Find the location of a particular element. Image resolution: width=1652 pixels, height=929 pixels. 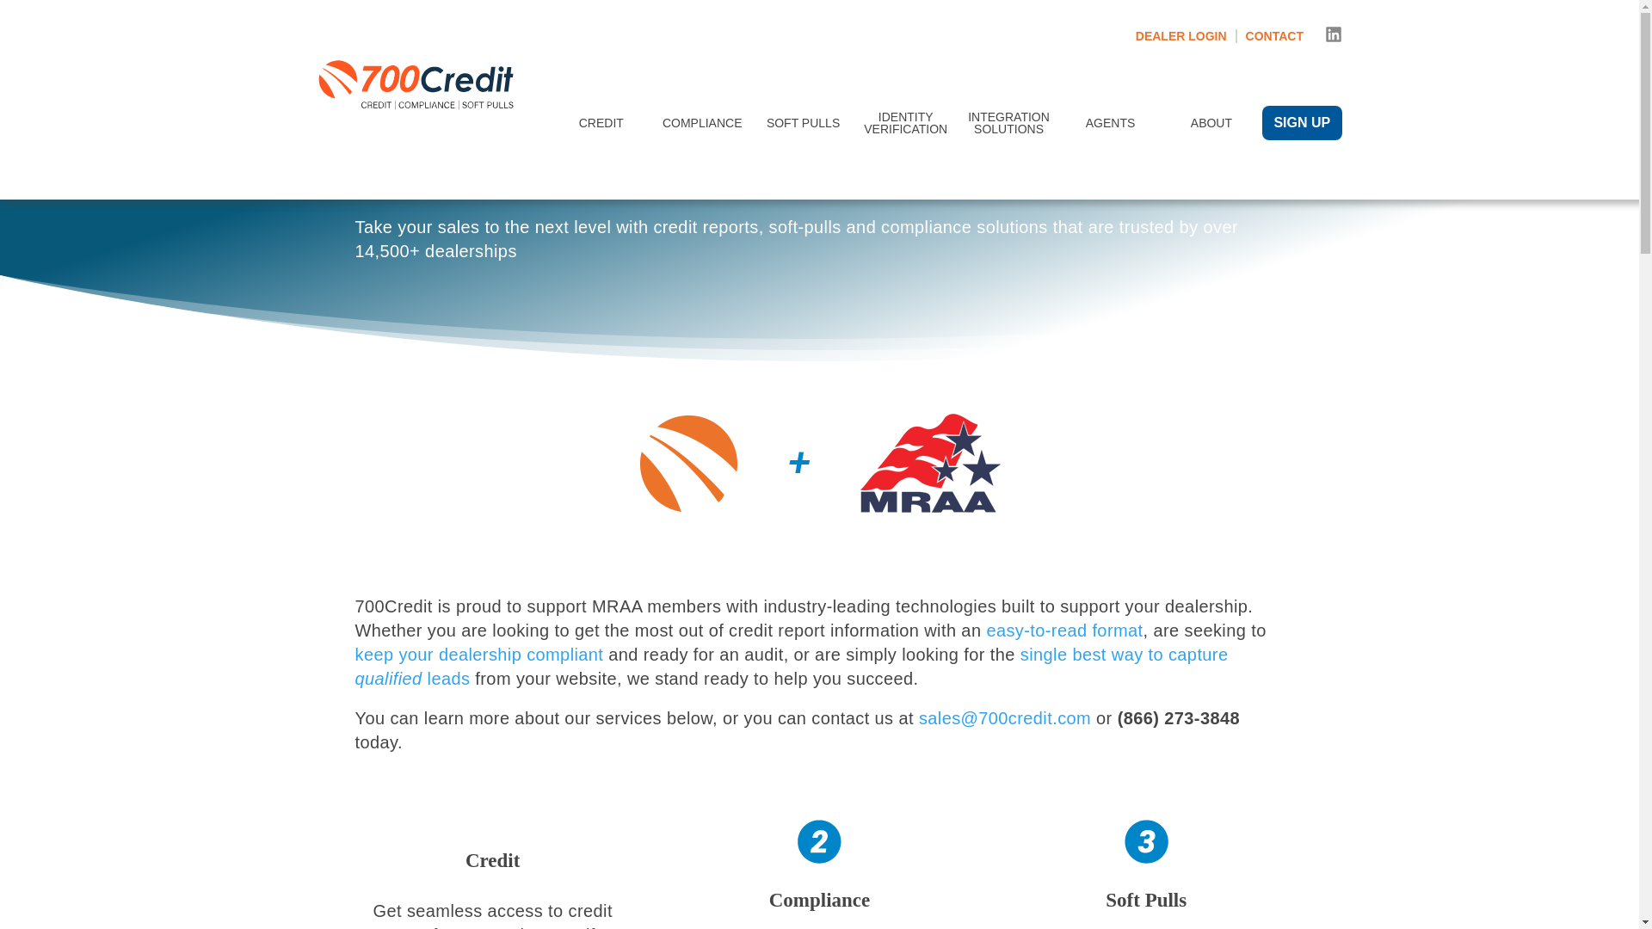

INTEGRATION SOLUTIONS is located at coordinates (1008, 122).